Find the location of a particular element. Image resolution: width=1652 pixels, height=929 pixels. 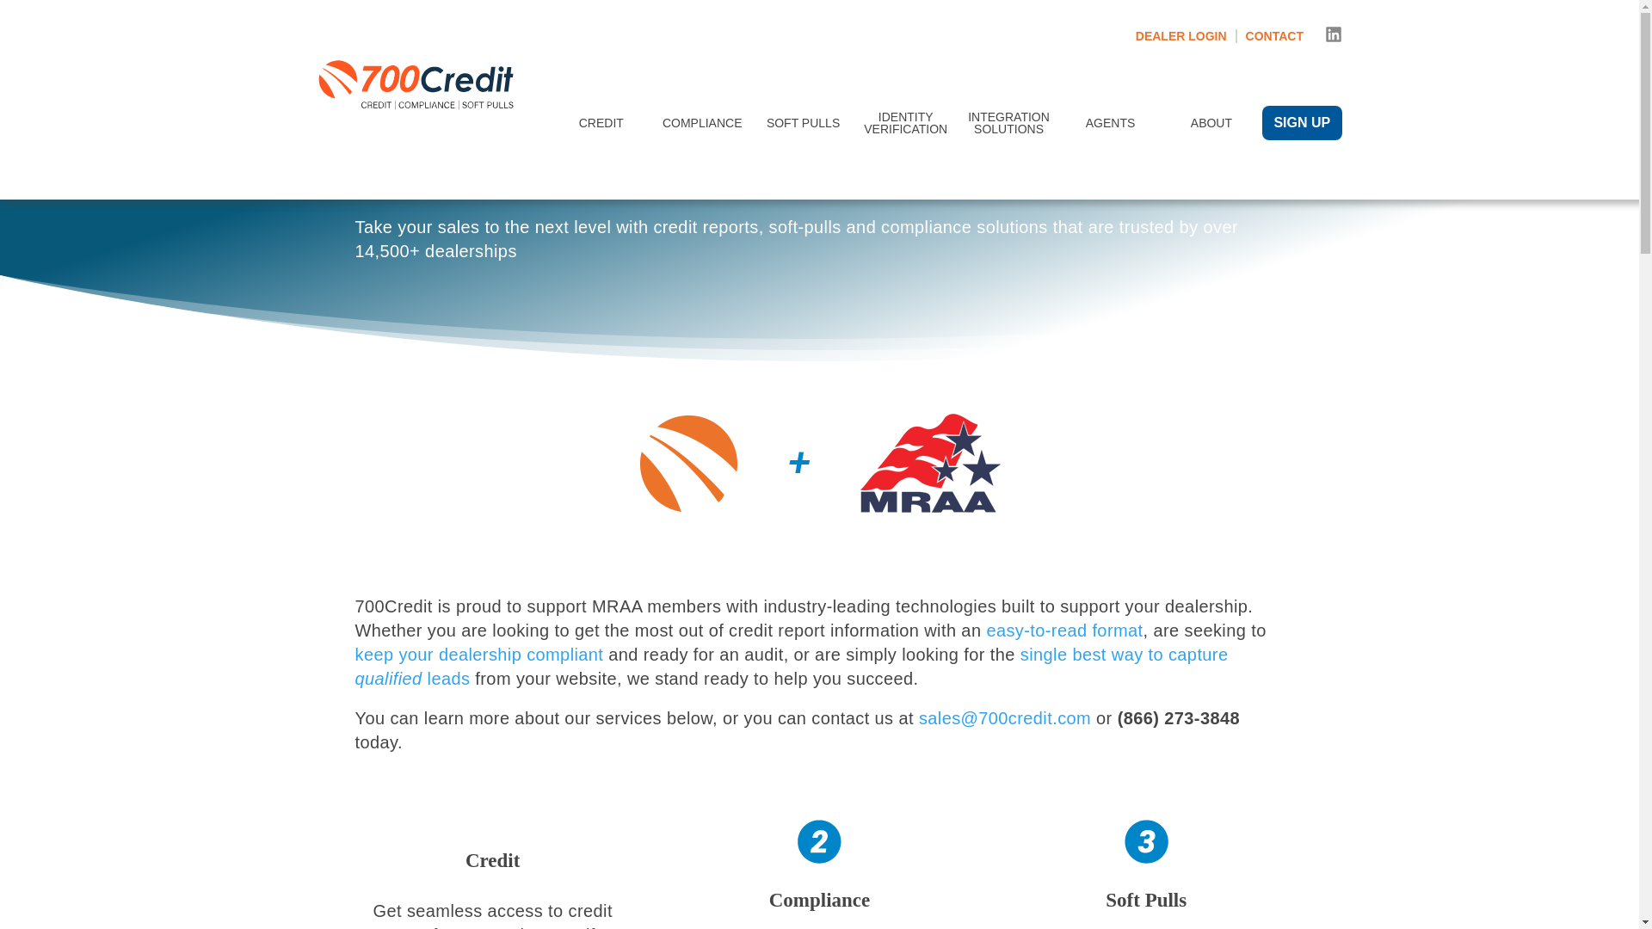

INTEGRATION SOLUTIONS is located at coordinates (1008, 122).